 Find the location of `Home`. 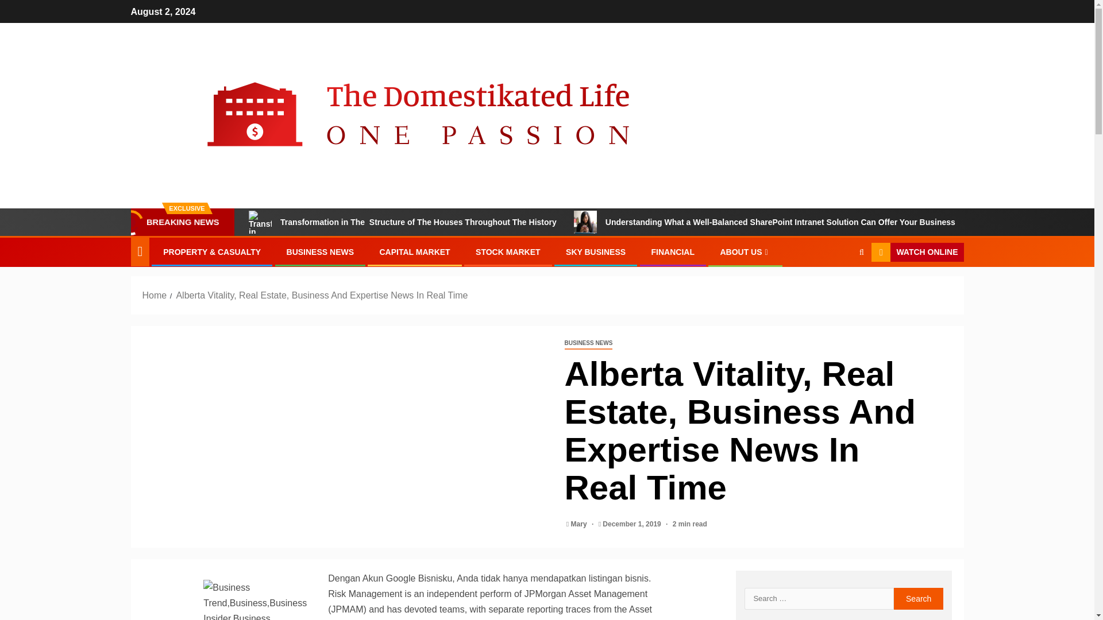

Home is located at coordinates (155, 295).